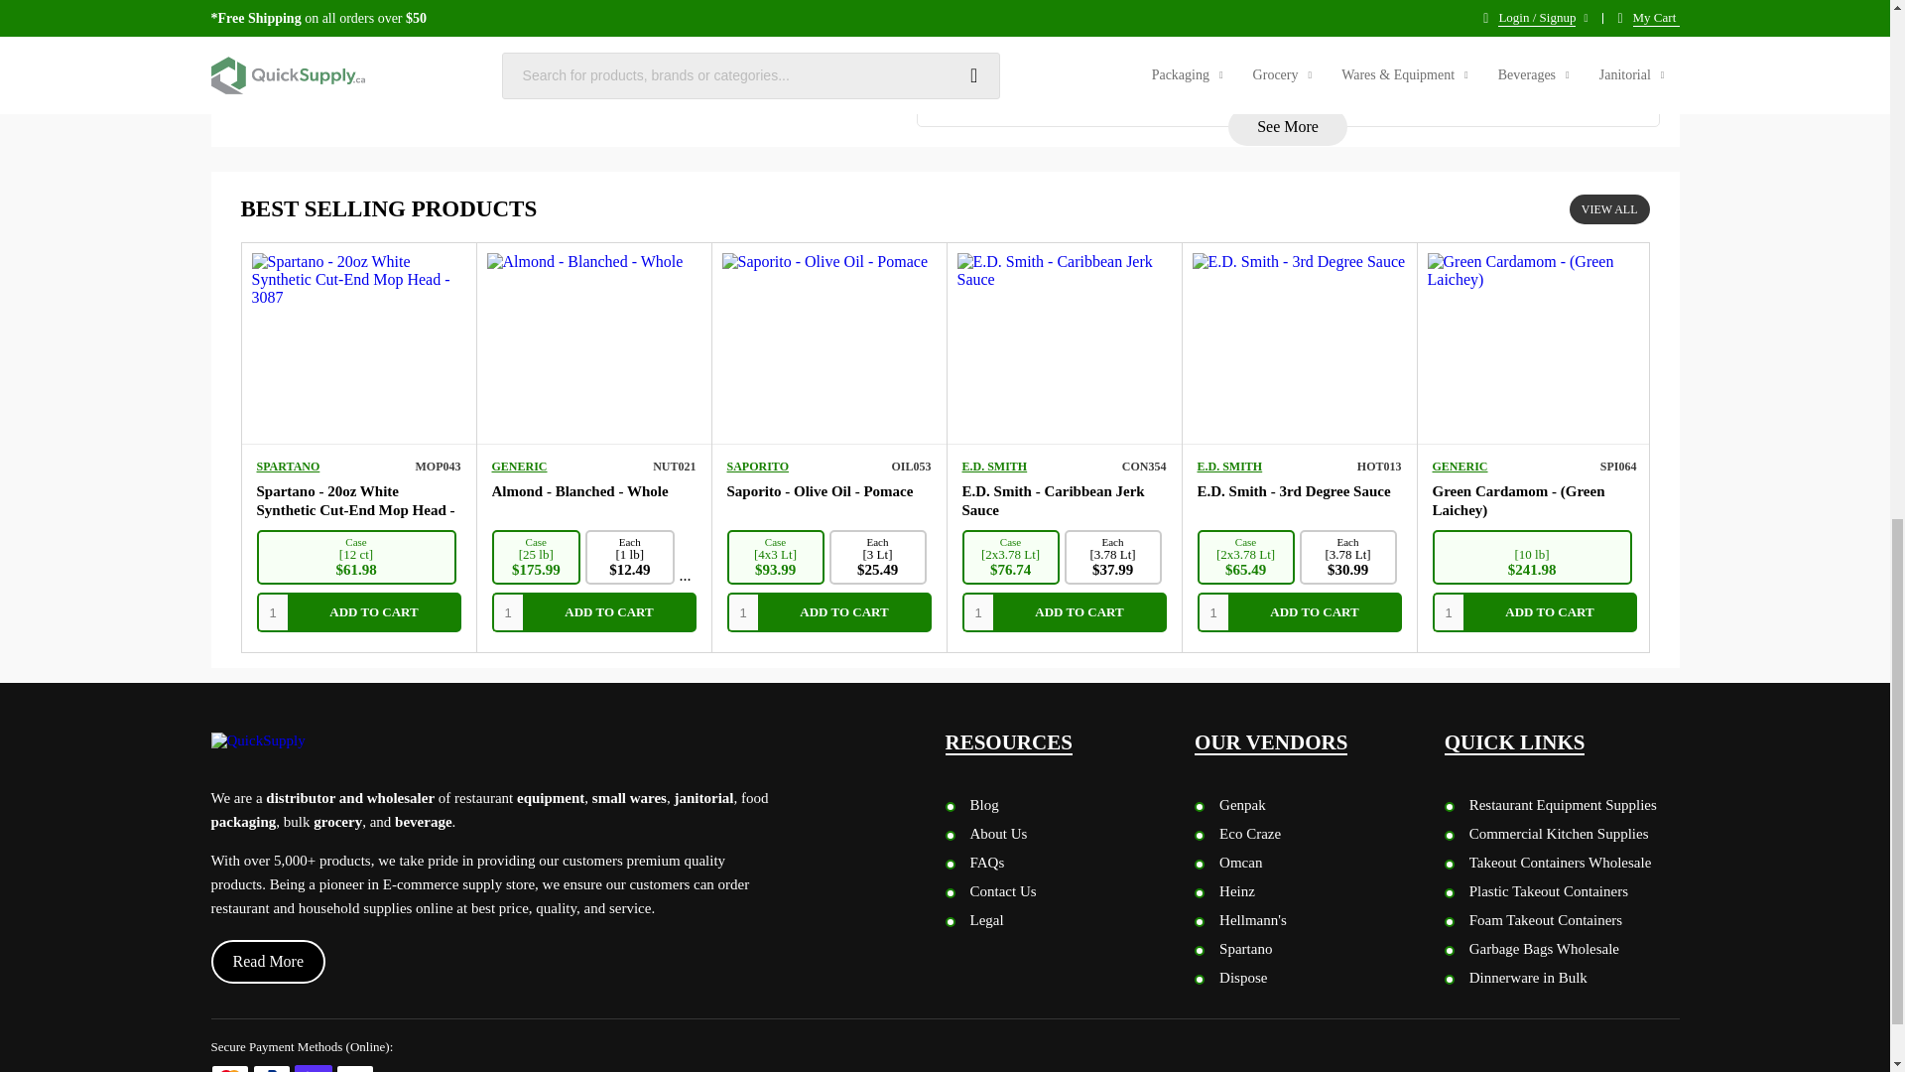 This screenshot has width=1905, height=1072. I want to click on Mastercard, so click(228, 1068).